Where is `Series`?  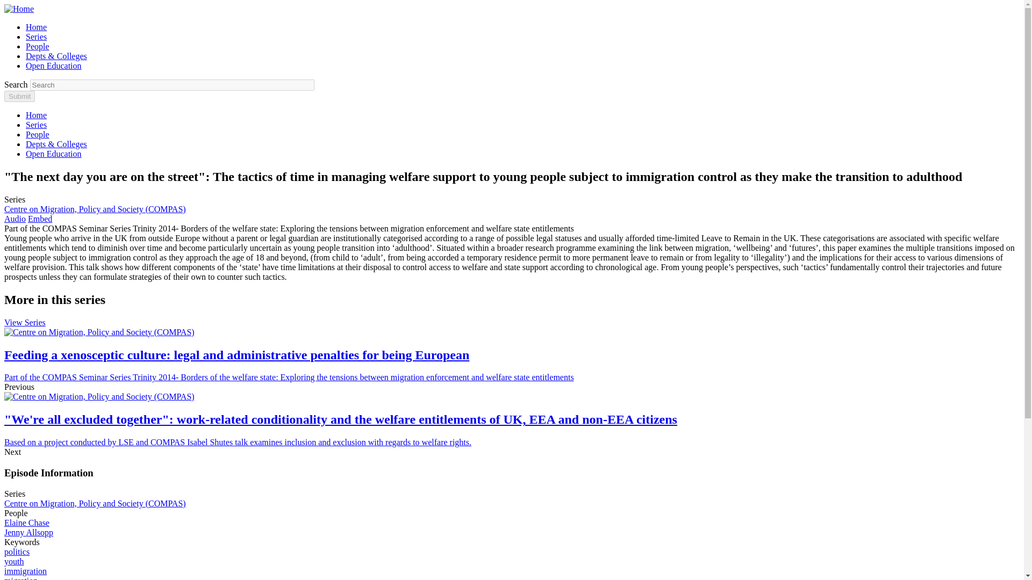 Series is located at coordinates (36, 125).